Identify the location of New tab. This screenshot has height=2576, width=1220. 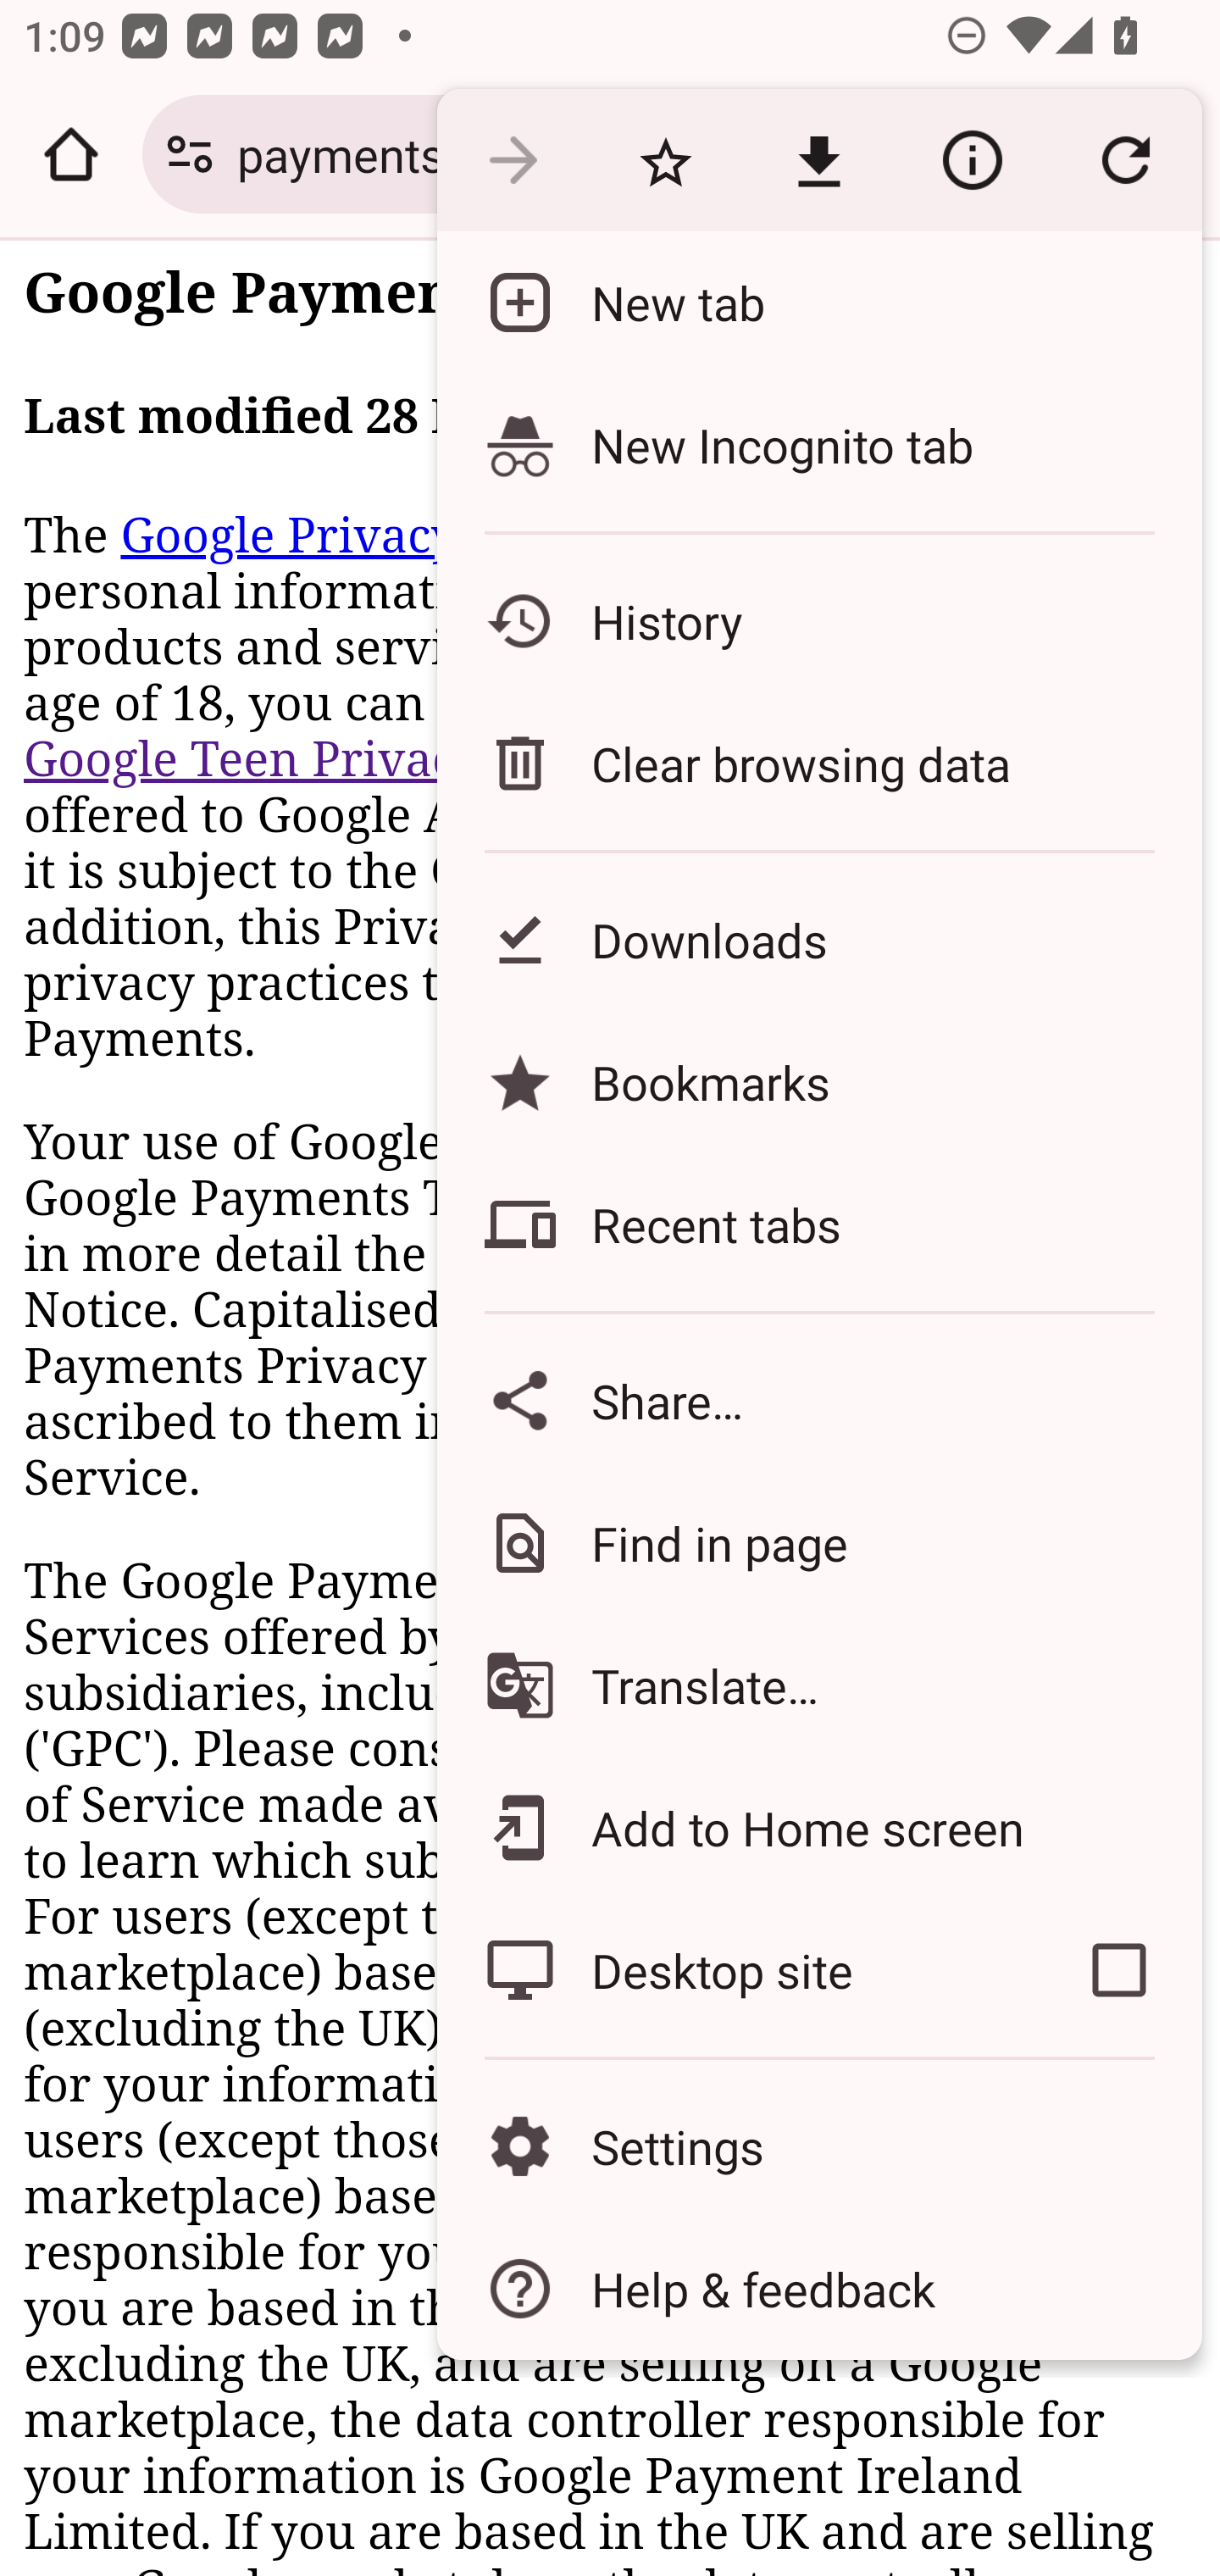
(818, 302).